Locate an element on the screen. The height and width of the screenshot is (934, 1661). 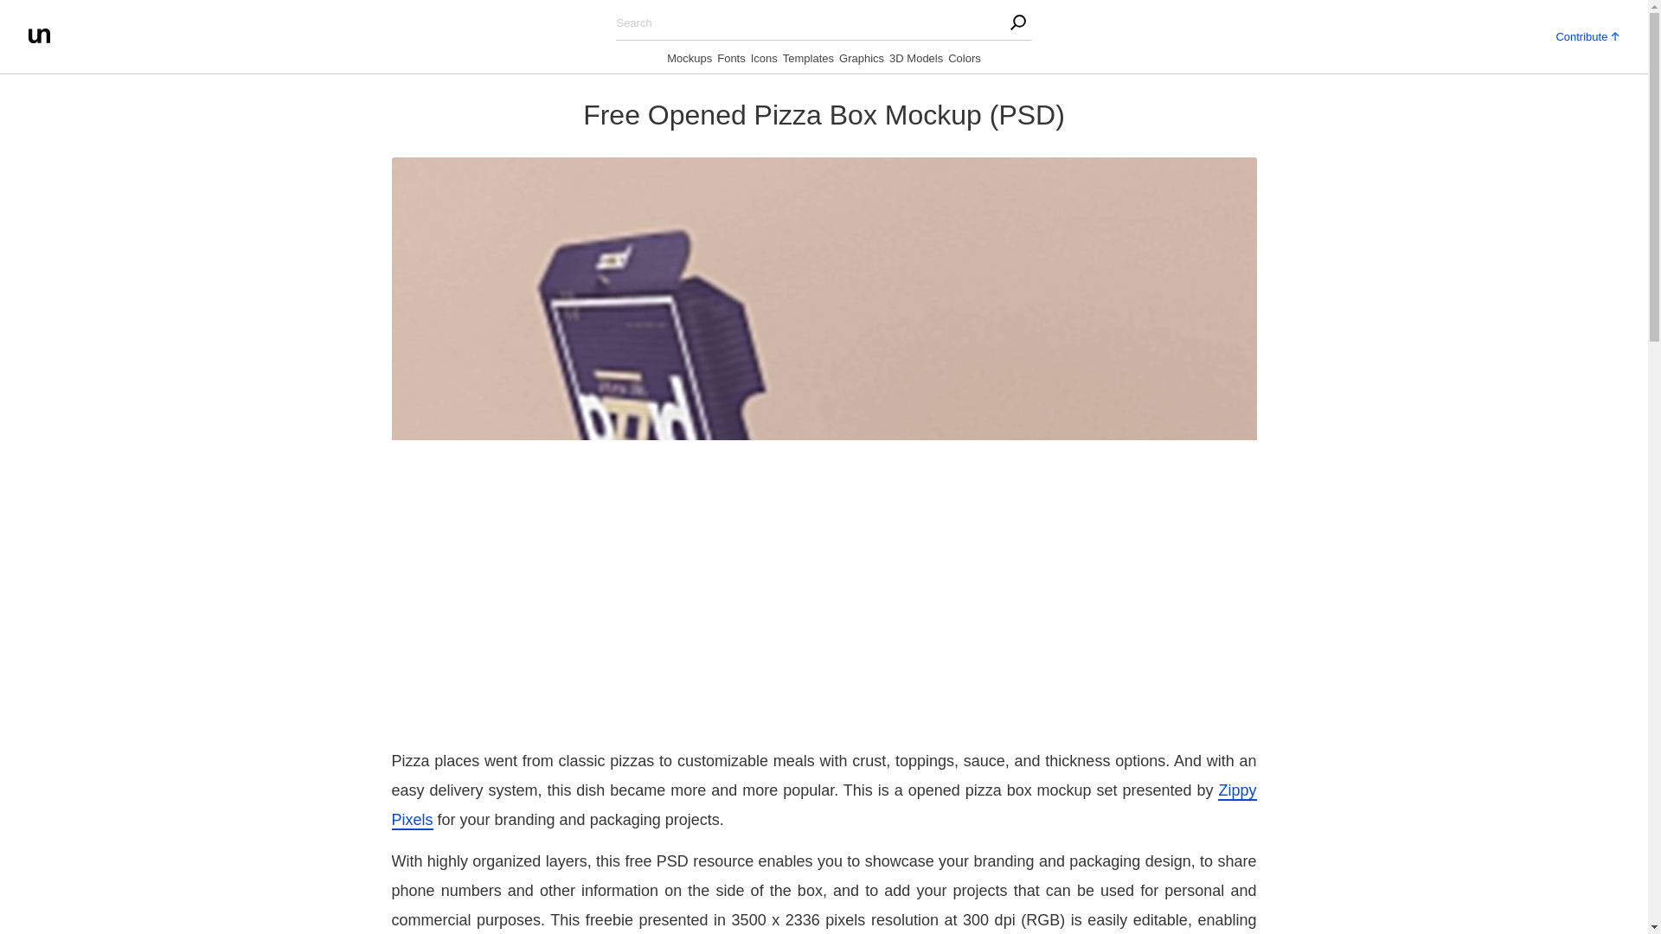
Zippy Pixels is located at coordinates (823, 806).